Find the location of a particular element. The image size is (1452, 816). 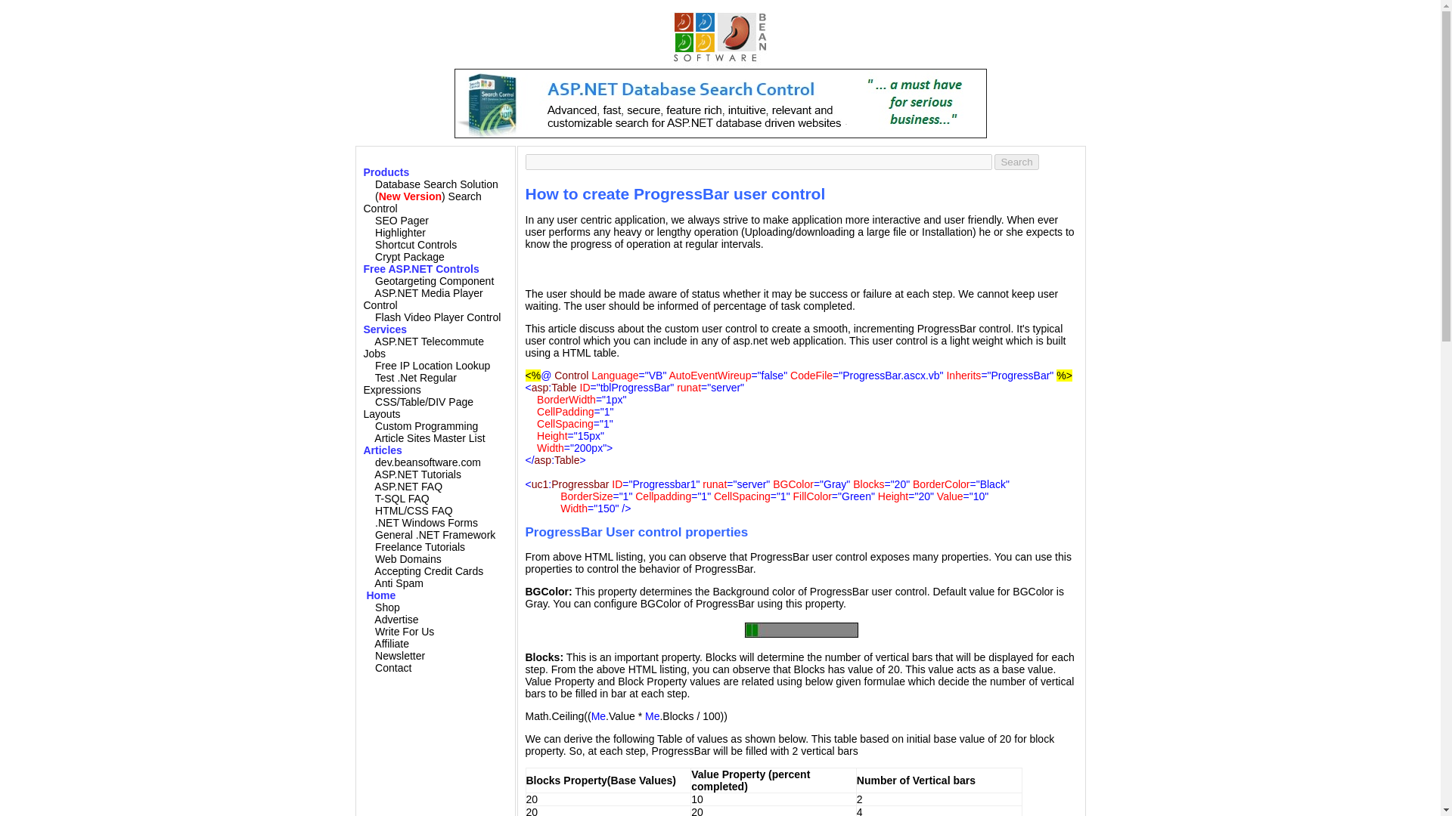

Services is located at coordinates (384, 329).